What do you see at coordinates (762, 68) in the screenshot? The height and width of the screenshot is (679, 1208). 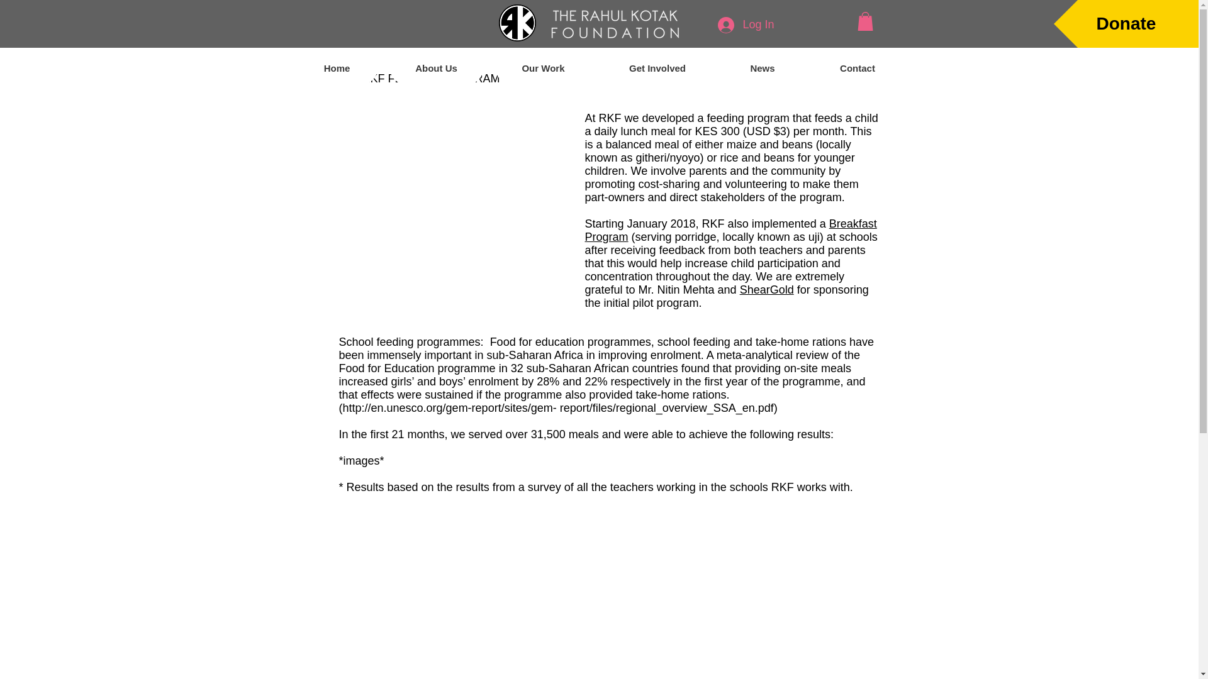 I see `News` at bounding box center [762, 68].